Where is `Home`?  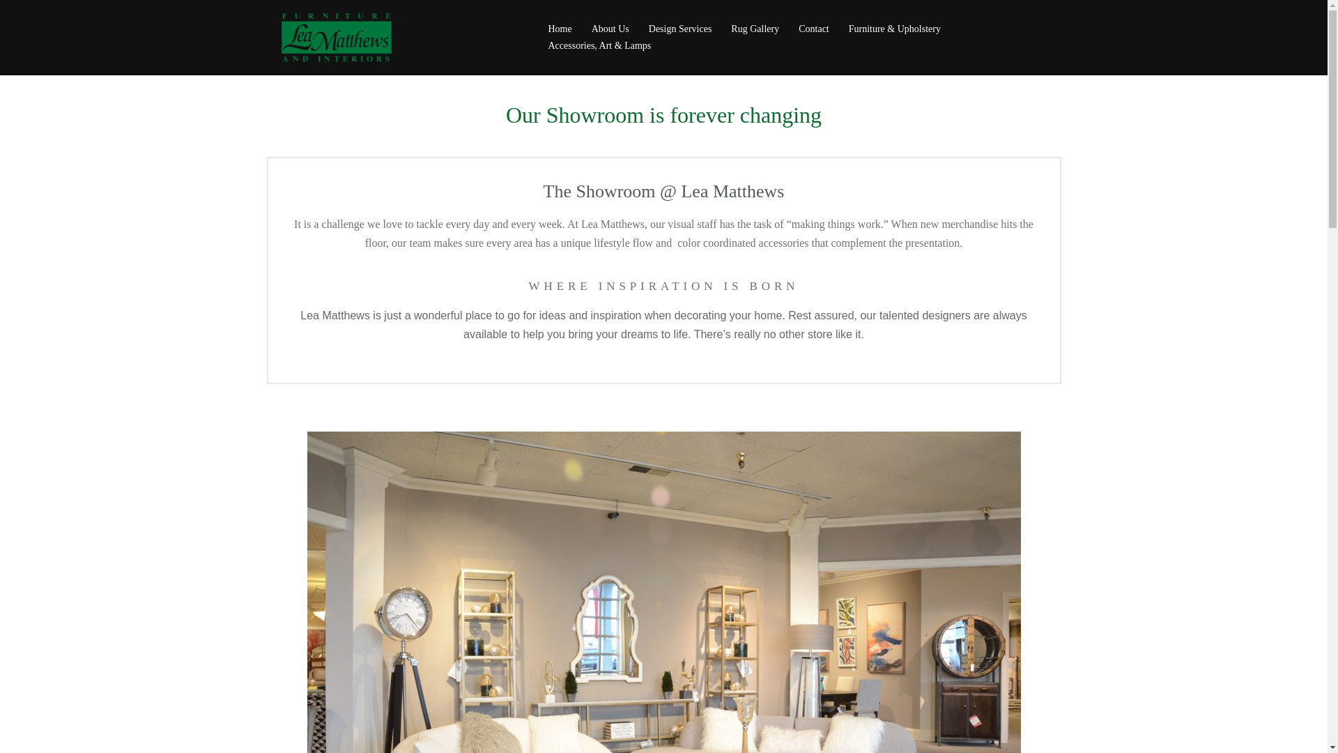 Home is located at coordinates (559, 29).